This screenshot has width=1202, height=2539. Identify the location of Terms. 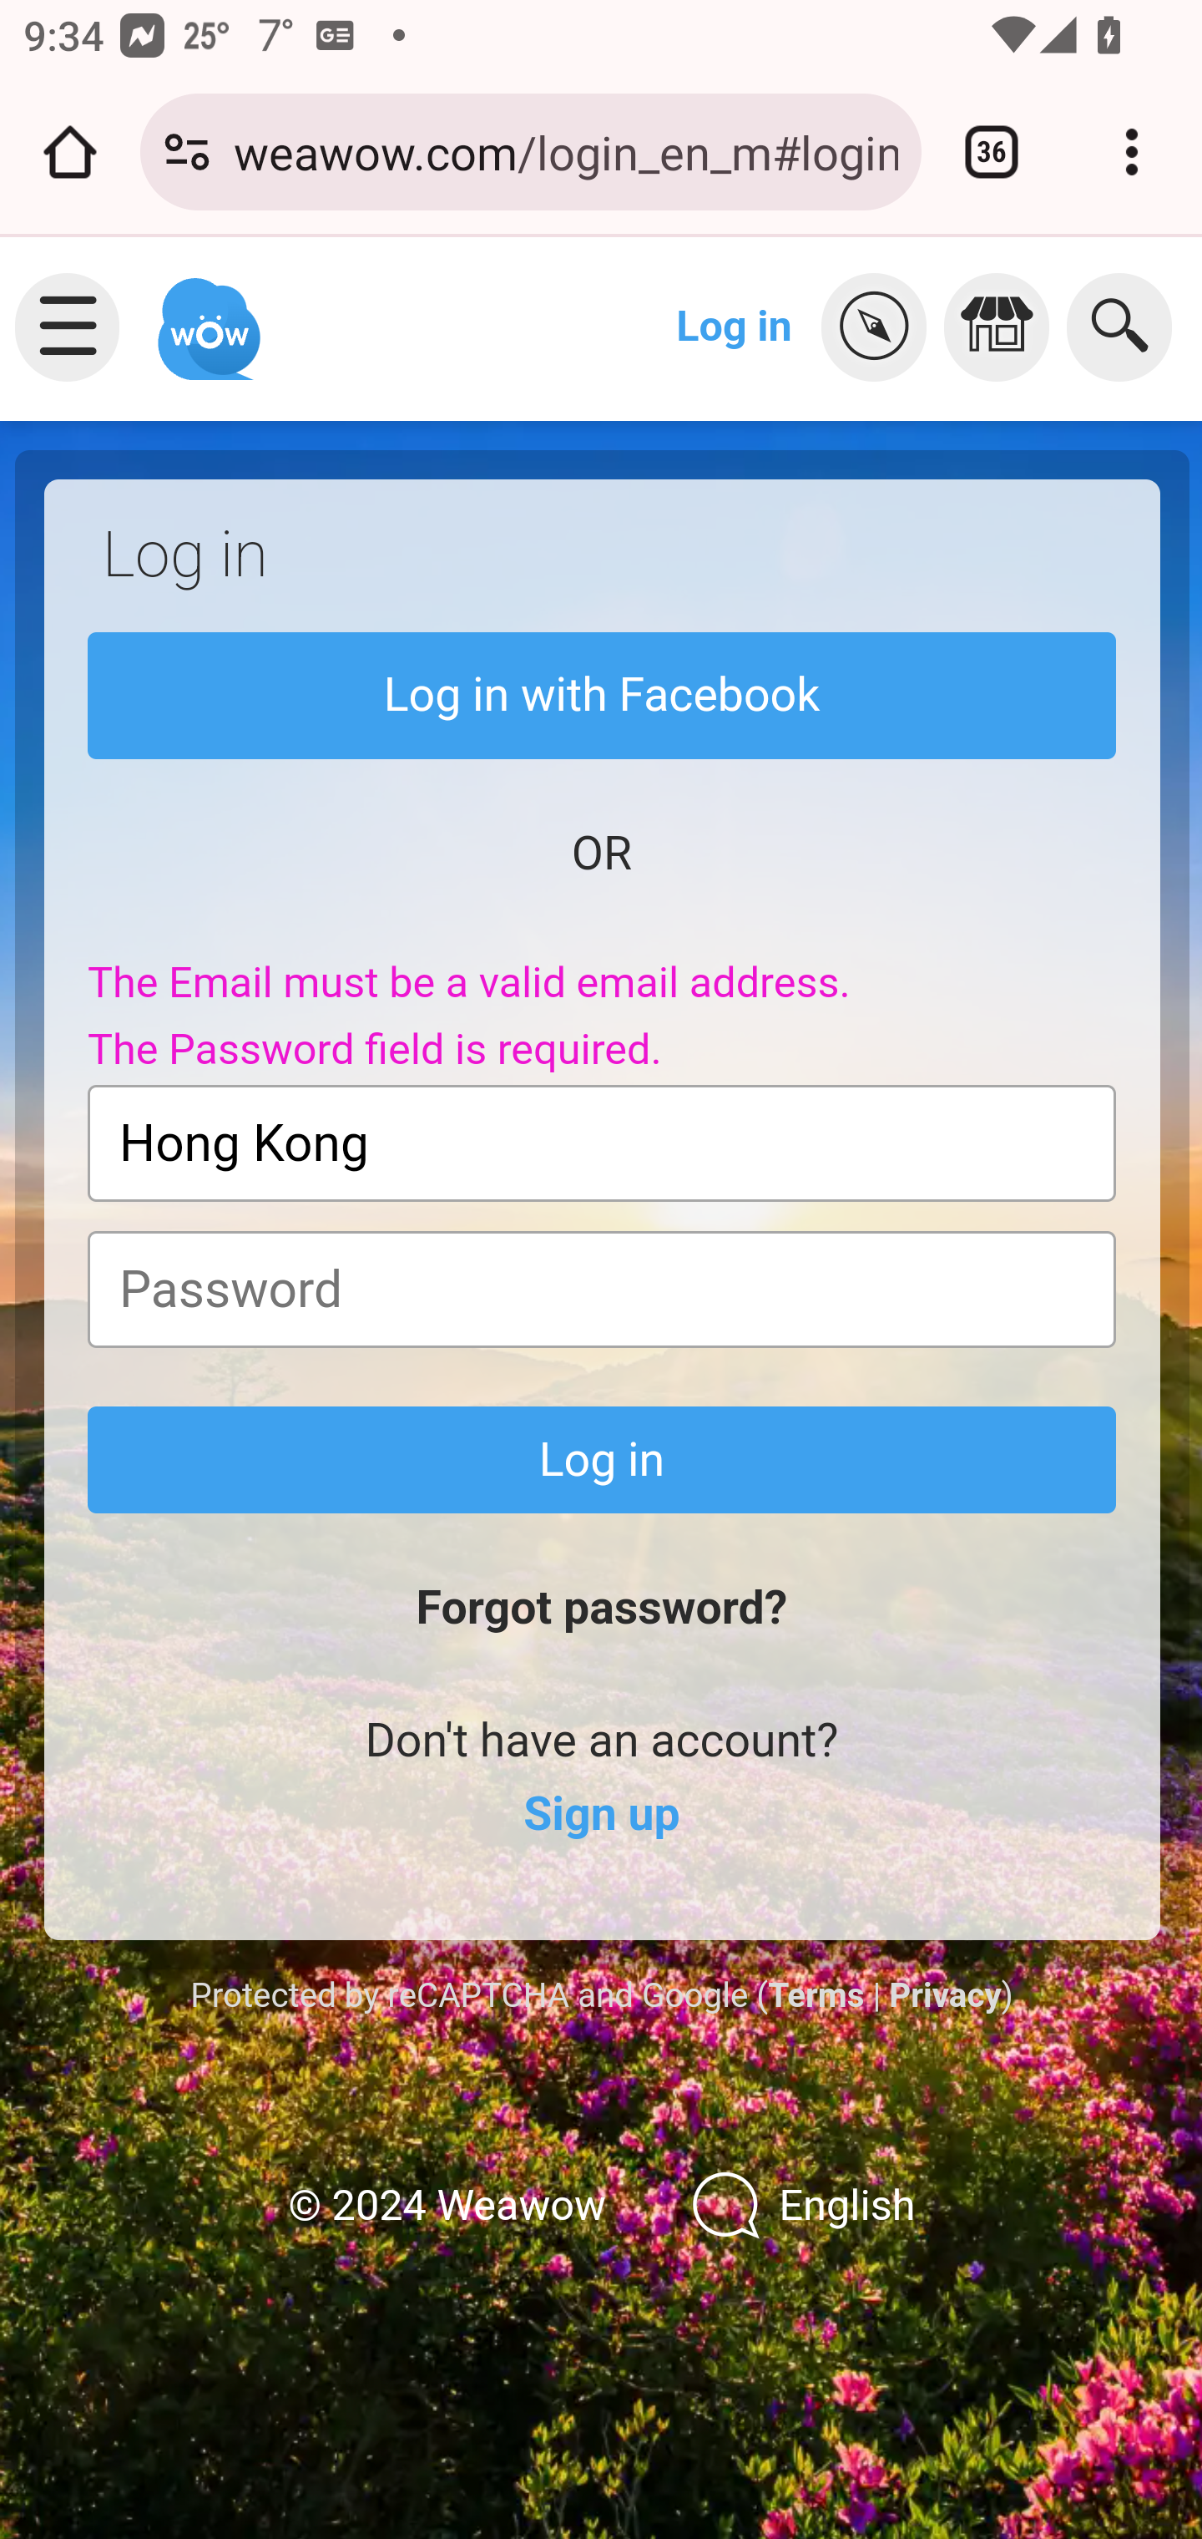
(815, 1995).